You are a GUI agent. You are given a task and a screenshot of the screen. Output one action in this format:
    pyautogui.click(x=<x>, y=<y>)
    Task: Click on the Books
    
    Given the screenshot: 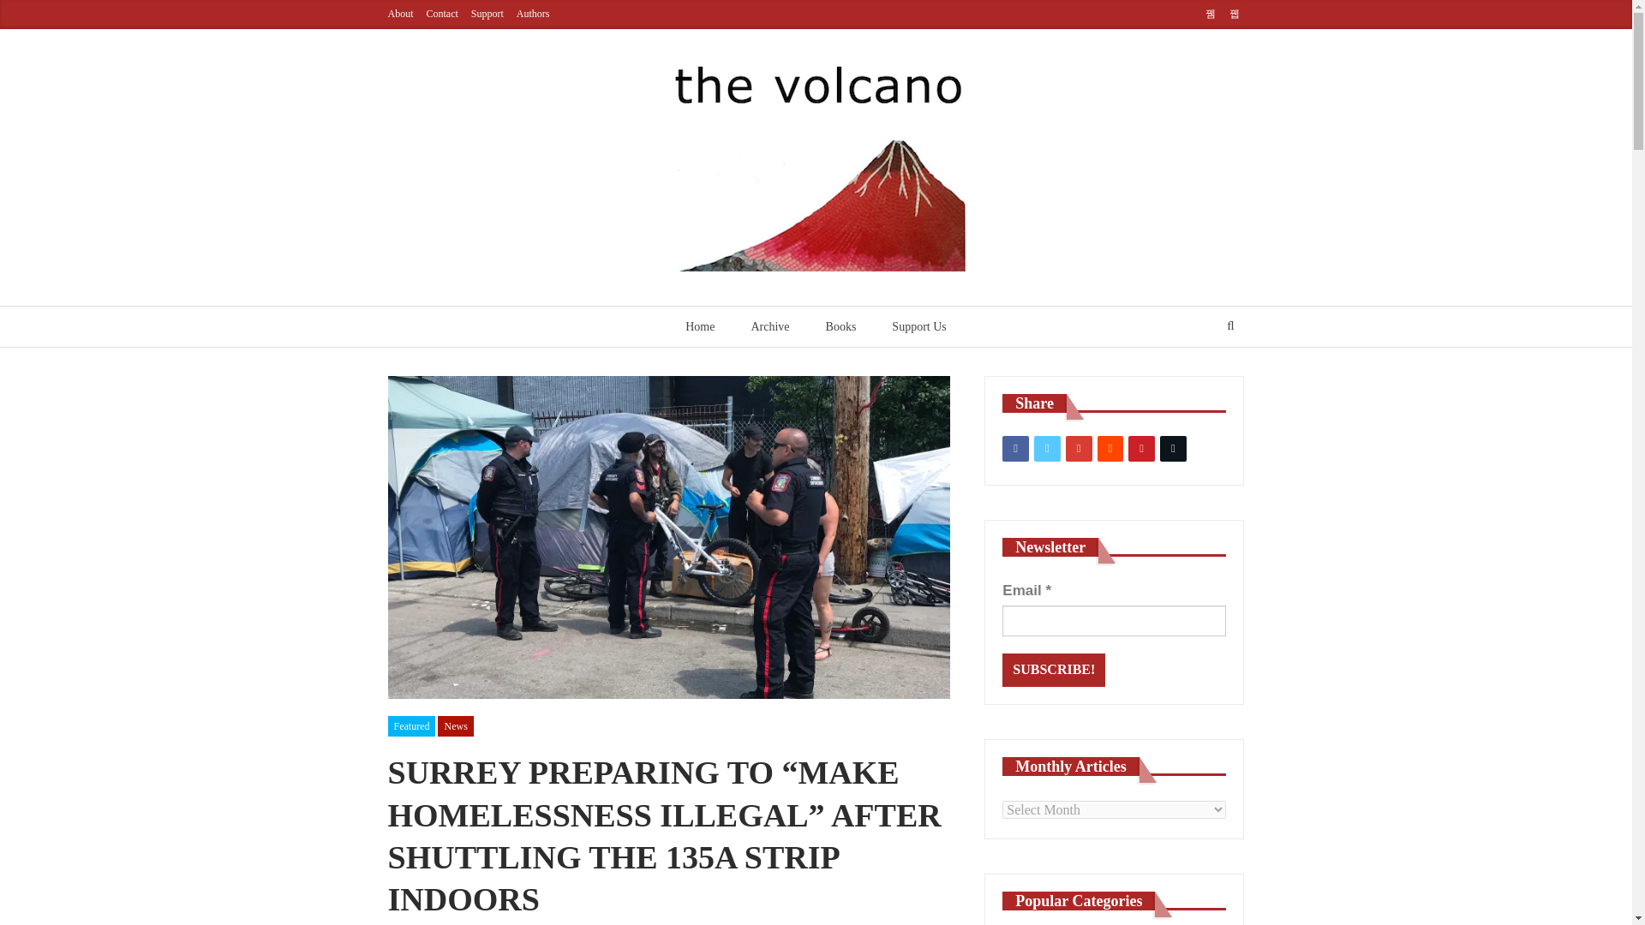 What is the action you would take?
    pyautogui.click(x=841, y=327)
    